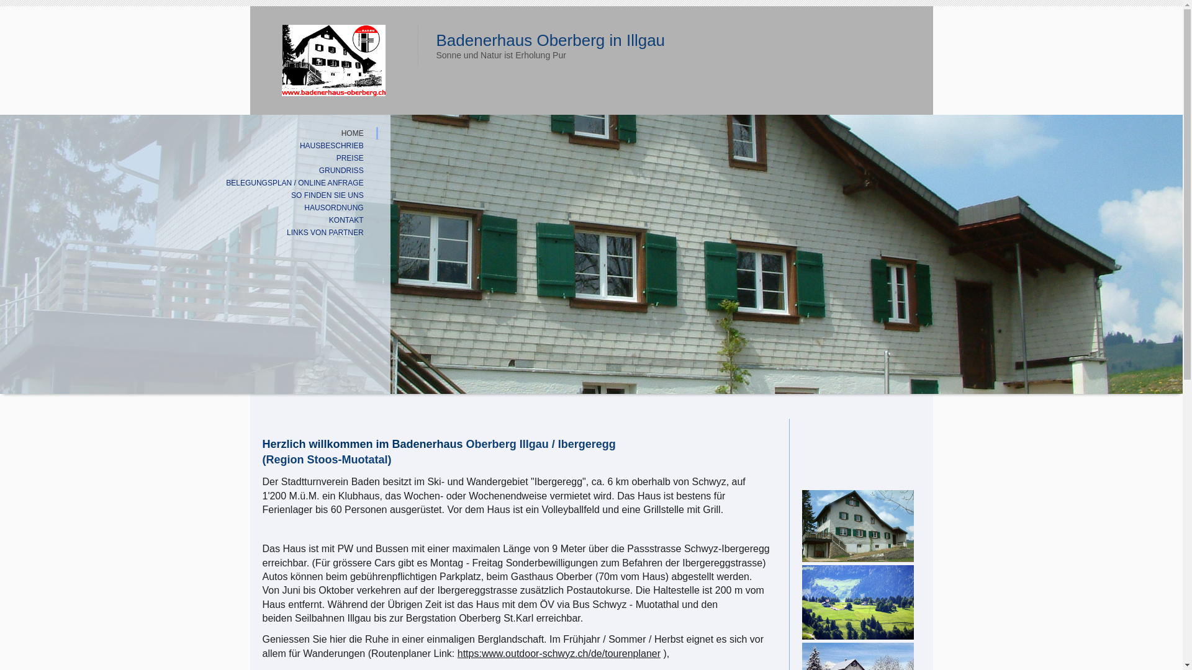 The height and width of the screenshot is (670, 1192). Describe the element at coordinates (189, 208) in the screenshot. I see `HAUSORDNUNG` at that location.